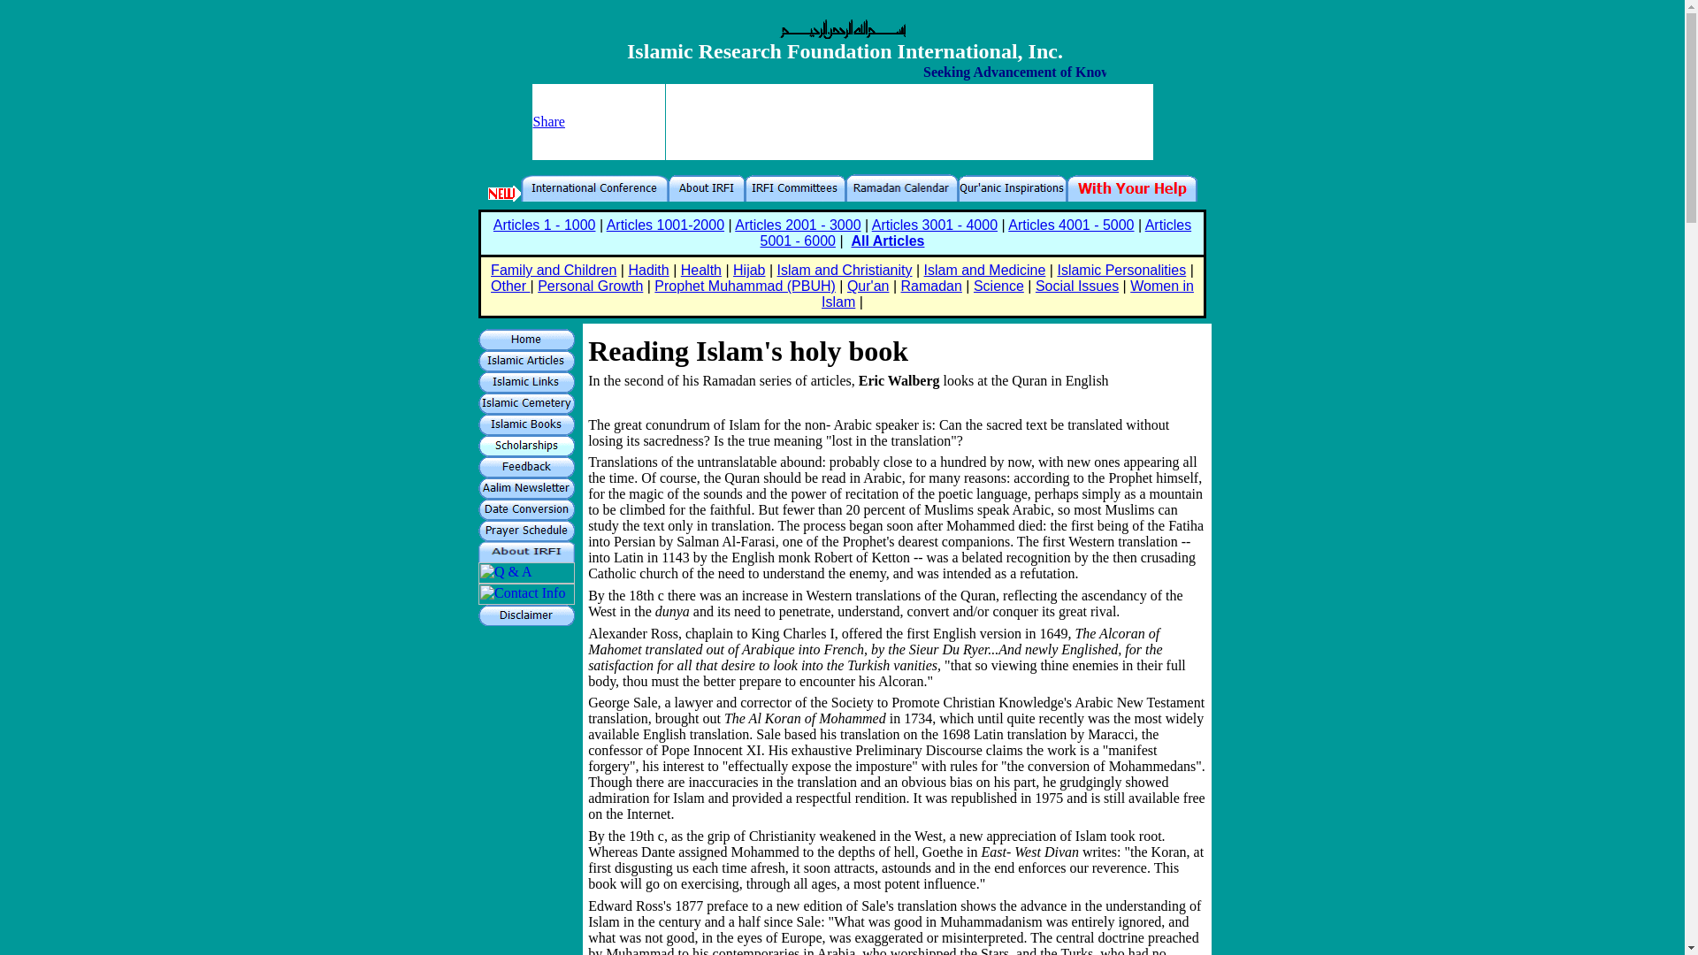 The width and height of the screenshot is (1698, 955). Describe the element at coordinates (548, 120) in the screenshot. I see `Share` at that location.